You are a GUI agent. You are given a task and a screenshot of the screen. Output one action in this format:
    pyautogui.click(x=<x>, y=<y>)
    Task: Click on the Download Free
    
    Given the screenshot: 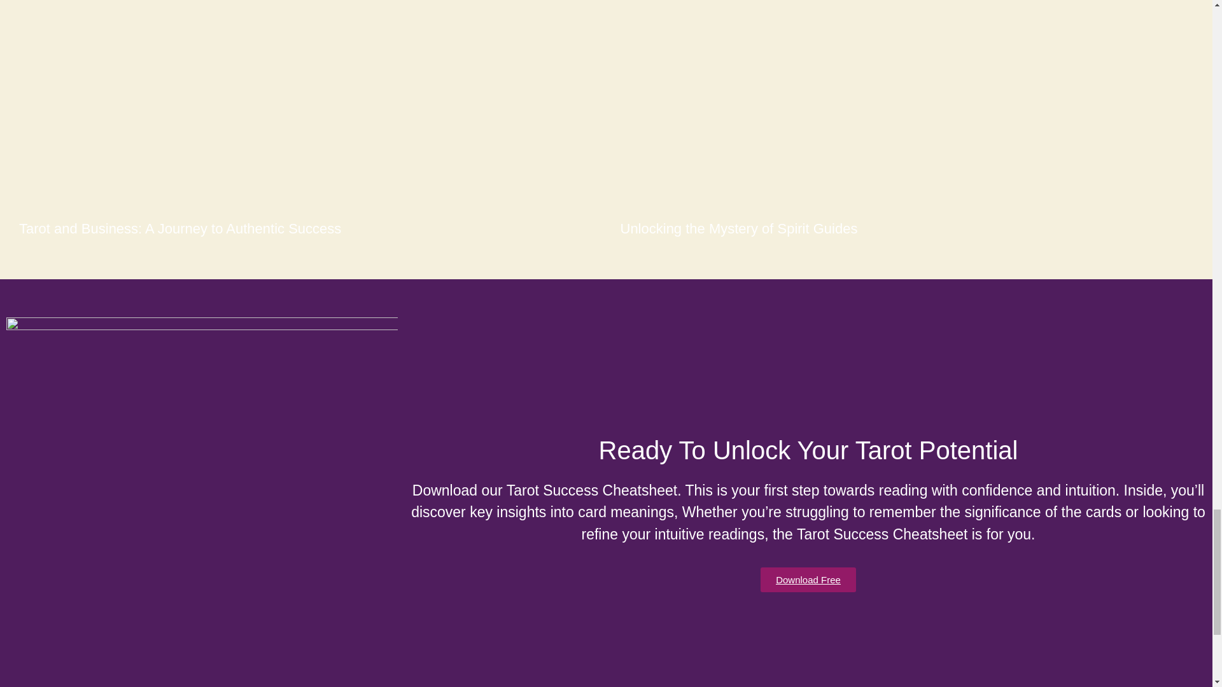 What is the action you would take?
    pyautogui.click(x=808, y=579)
    